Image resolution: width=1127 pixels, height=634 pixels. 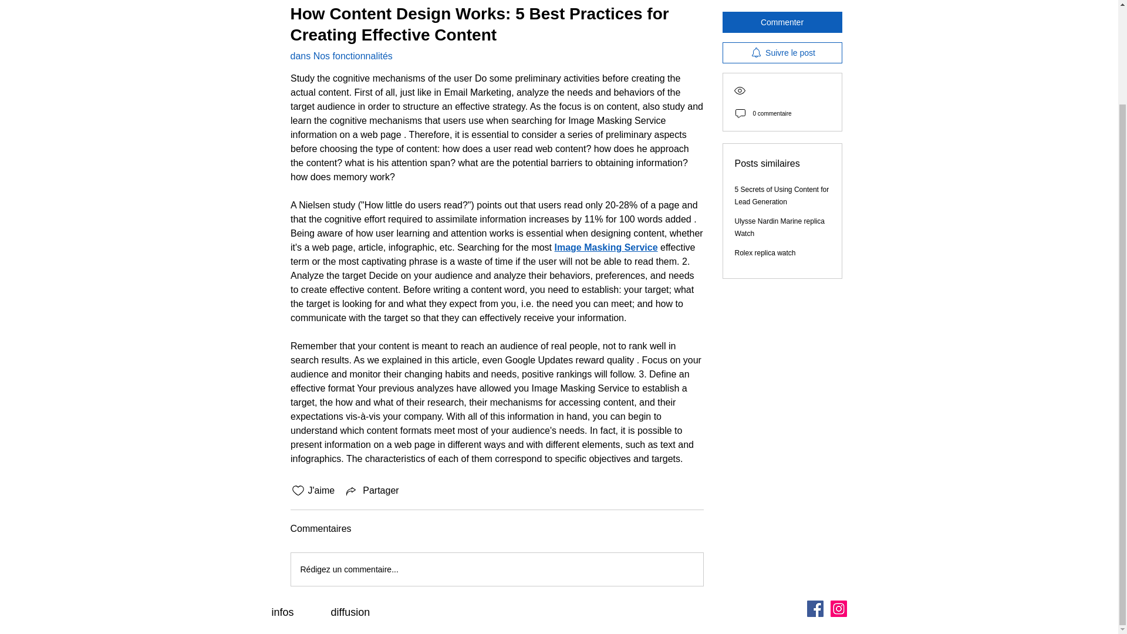 What do you see at coordinates (765, 209) in the screenshot?
I see `Rolex replica watch` at bounding box center [765, 209].